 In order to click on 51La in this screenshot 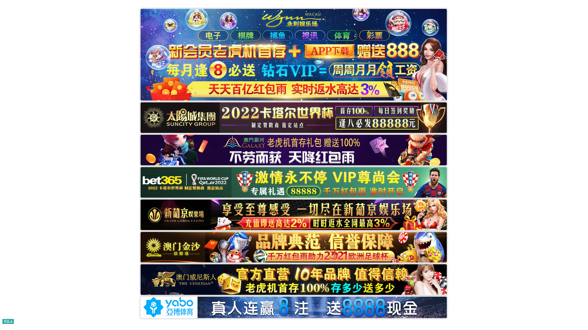, I will do `click(8, 321)`.